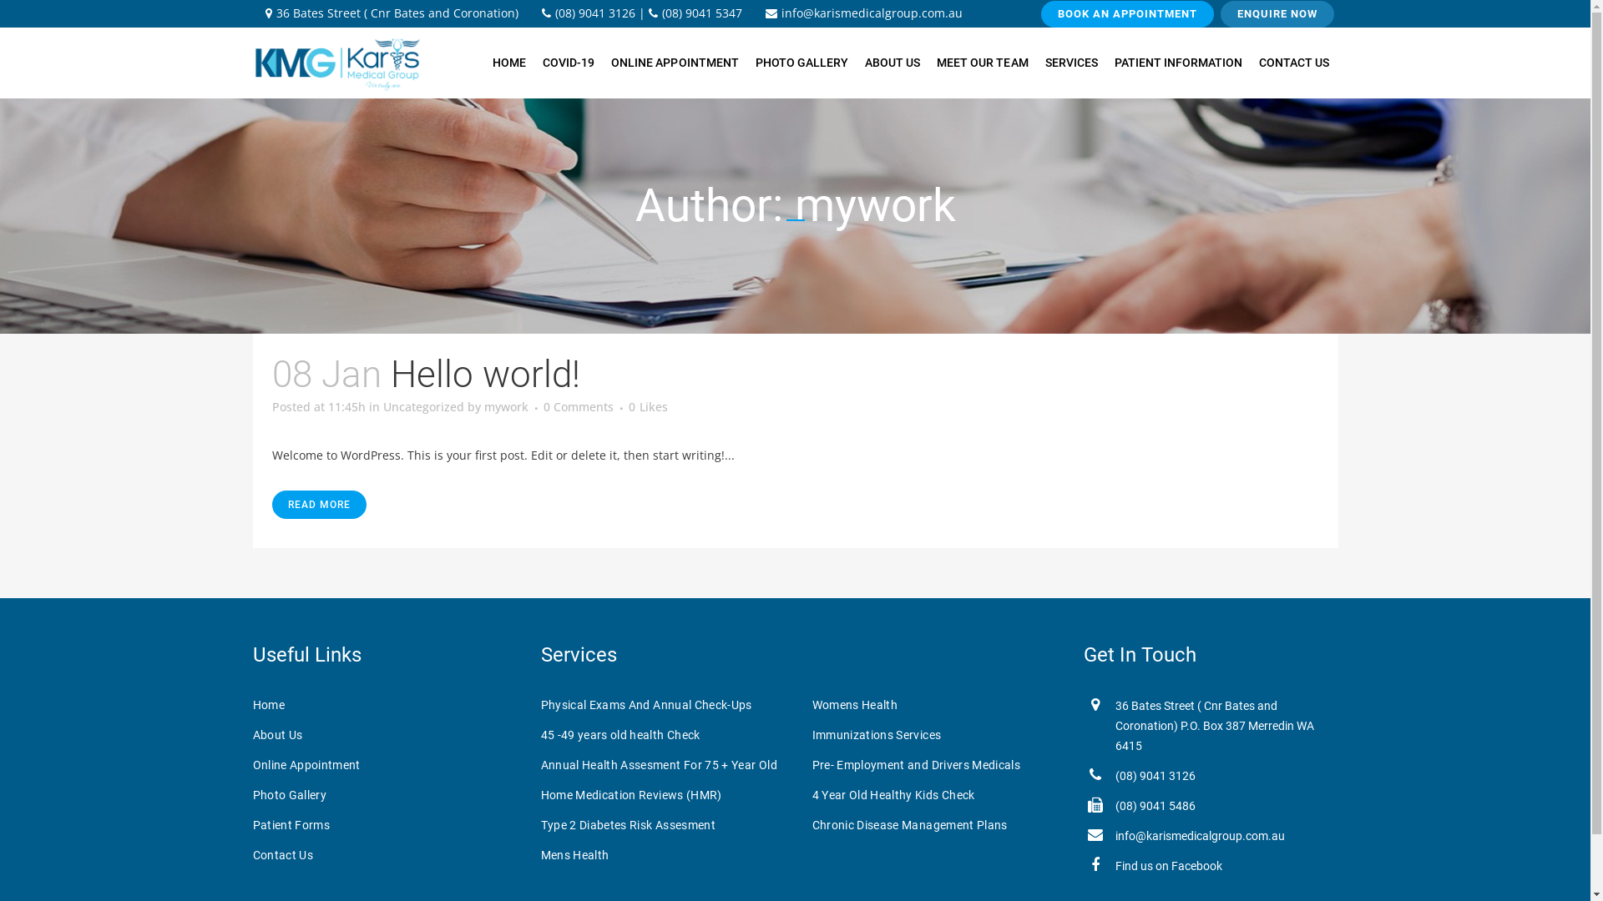 This screenshot has width=1603, height=901. Describe the element at coordinates (1127, 14) in the screenshot. I see `BOOK AN APPOINTMENT` at that location.